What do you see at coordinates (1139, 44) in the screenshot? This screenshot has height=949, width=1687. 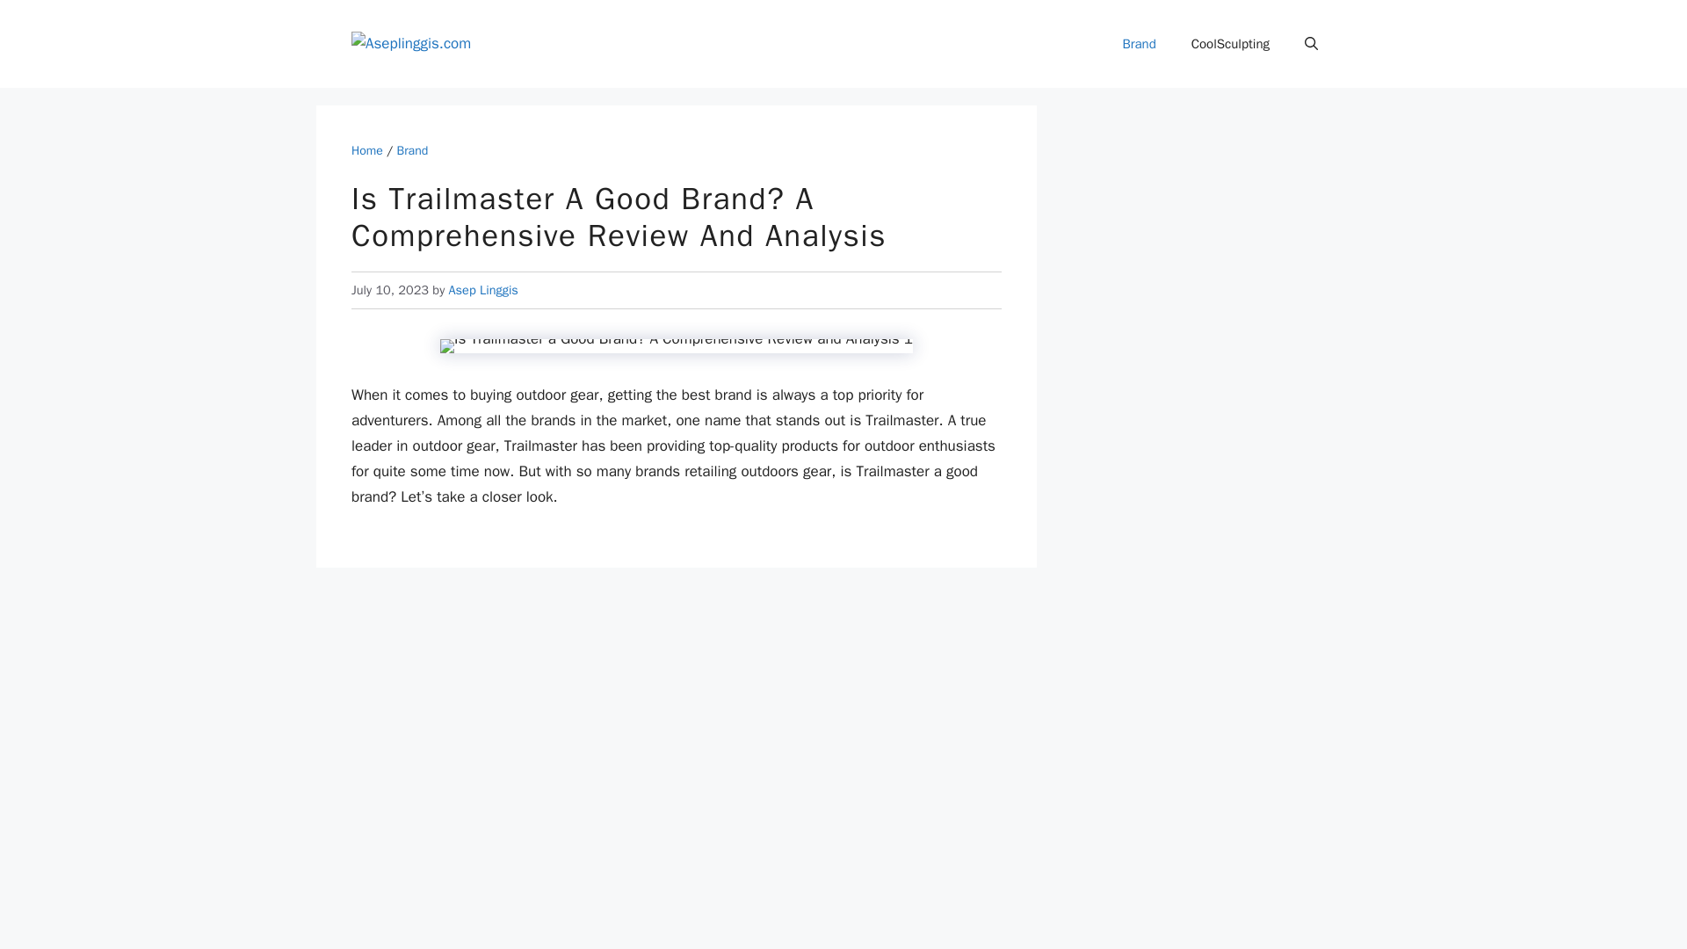 I see `Brand` at bounding box center [1139, 44].